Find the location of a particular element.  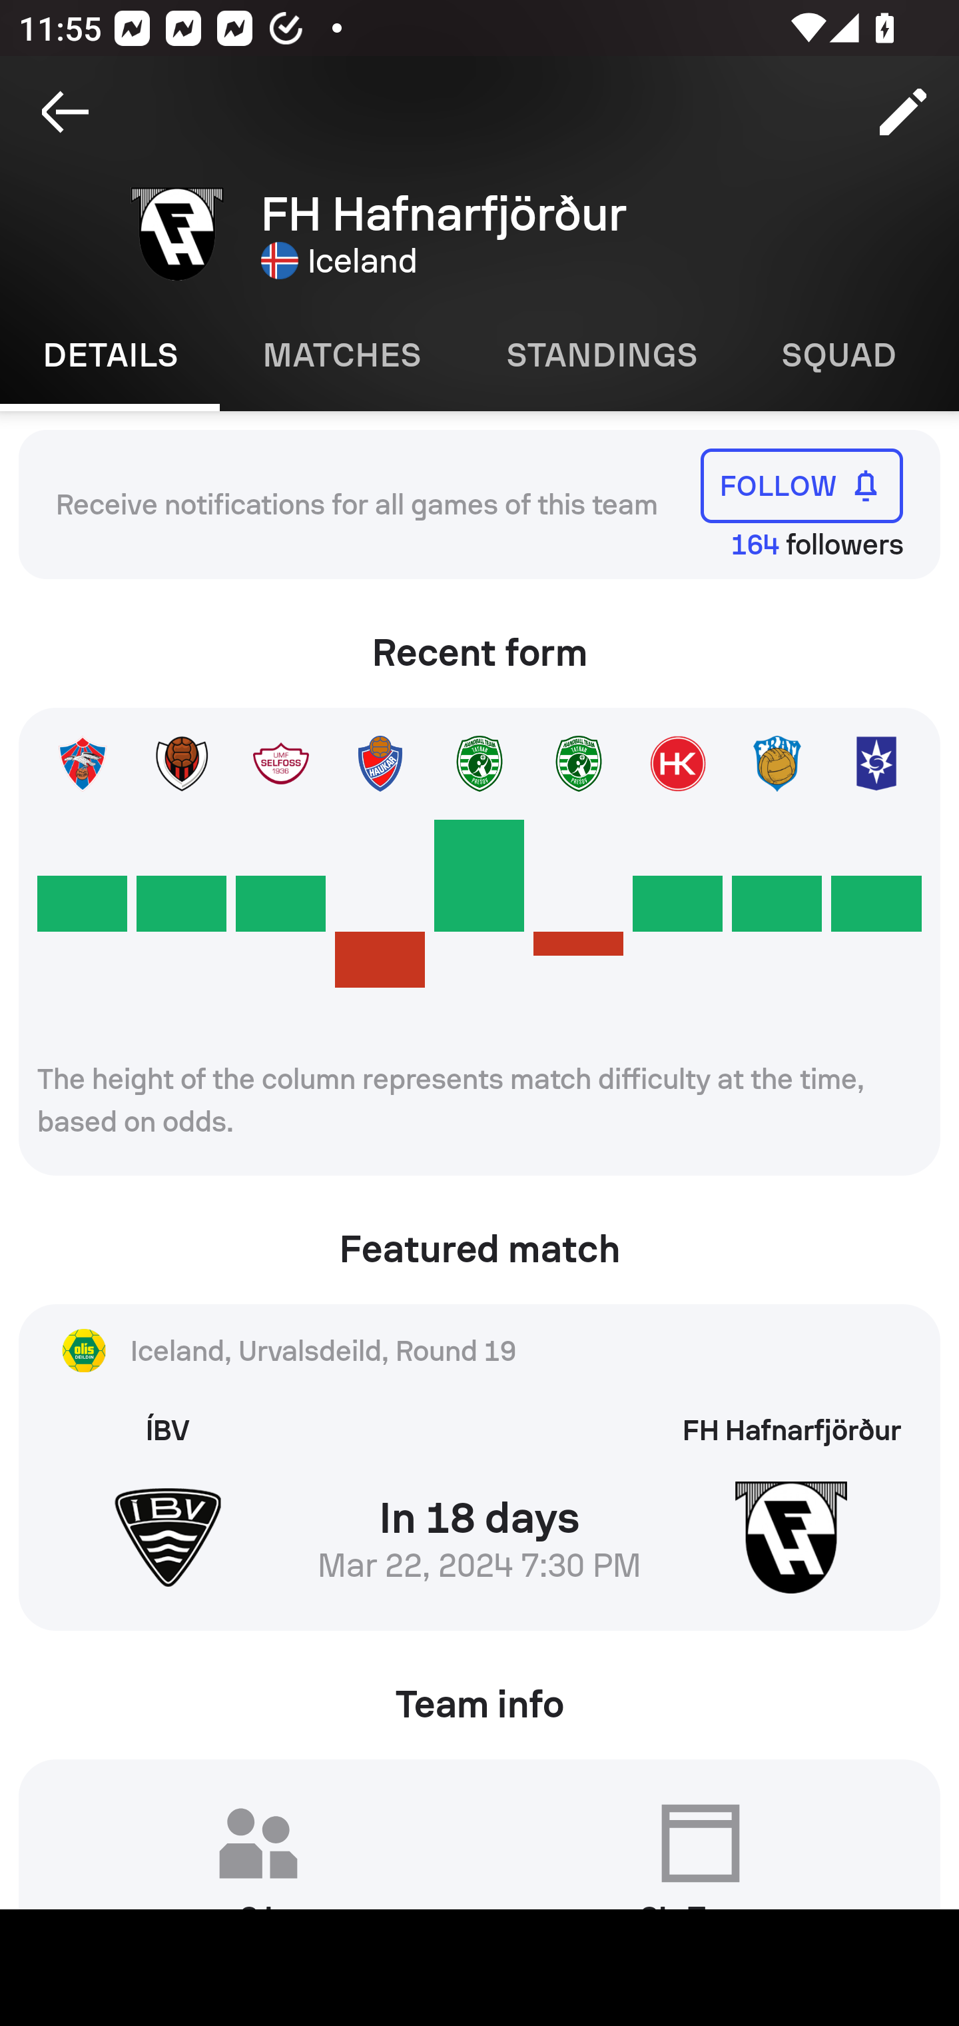

Squad SQUAD is located at coordinates (839, 355).